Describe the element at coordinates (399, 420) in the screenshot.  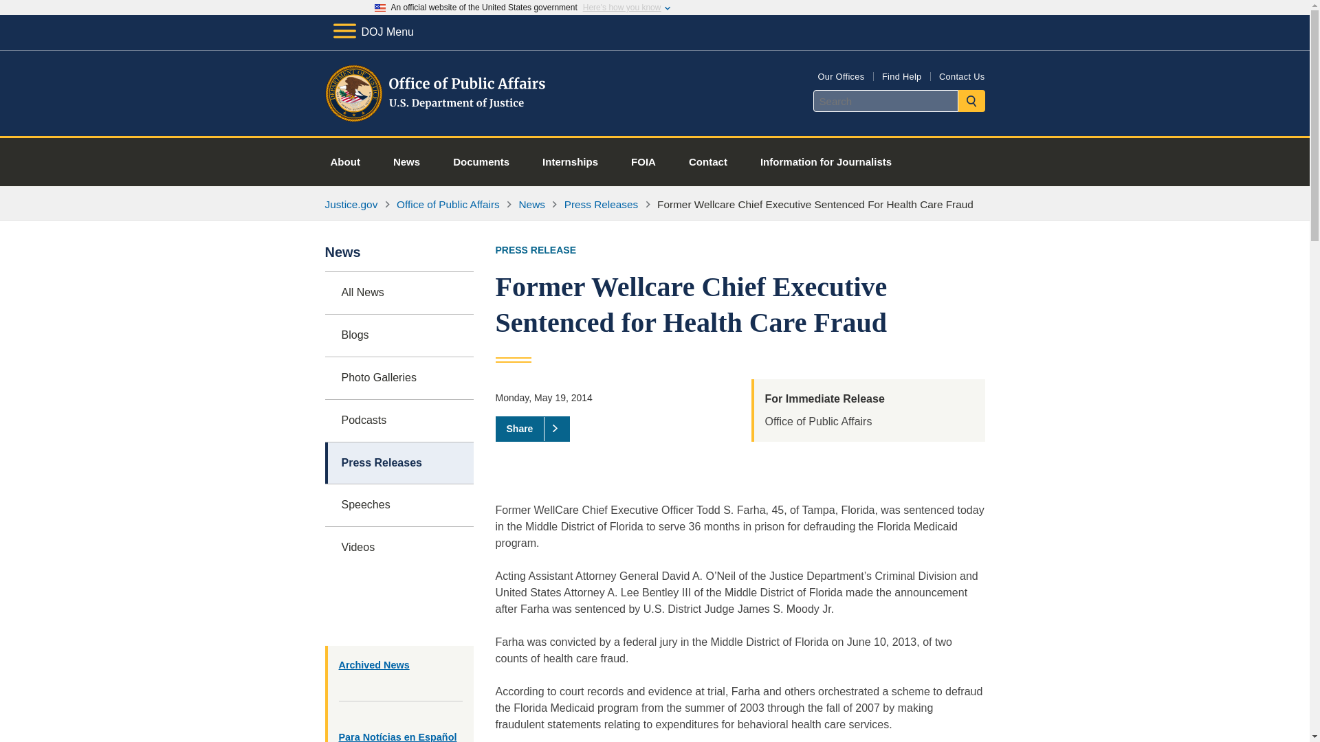
I see `Podcasts` at that location.